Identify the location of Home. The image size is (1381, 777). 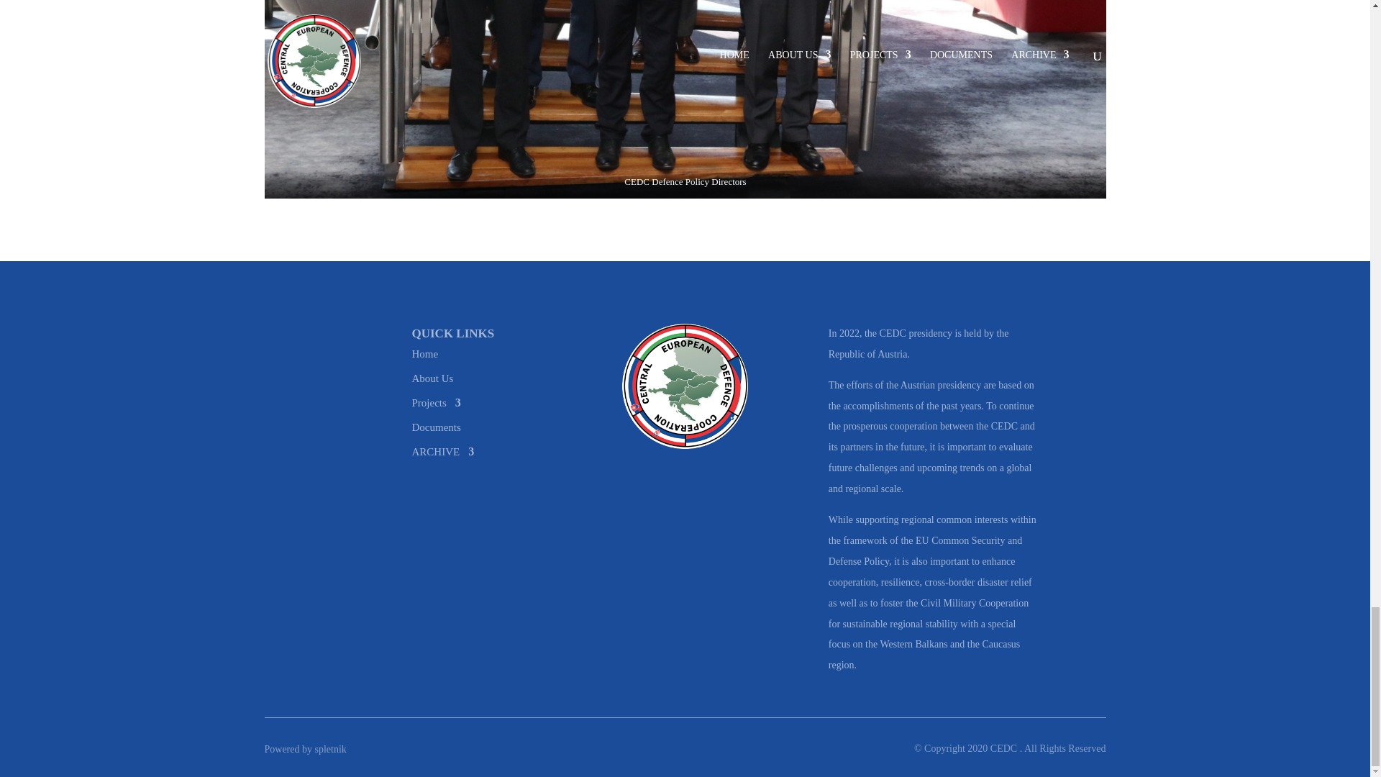
(424, 351).